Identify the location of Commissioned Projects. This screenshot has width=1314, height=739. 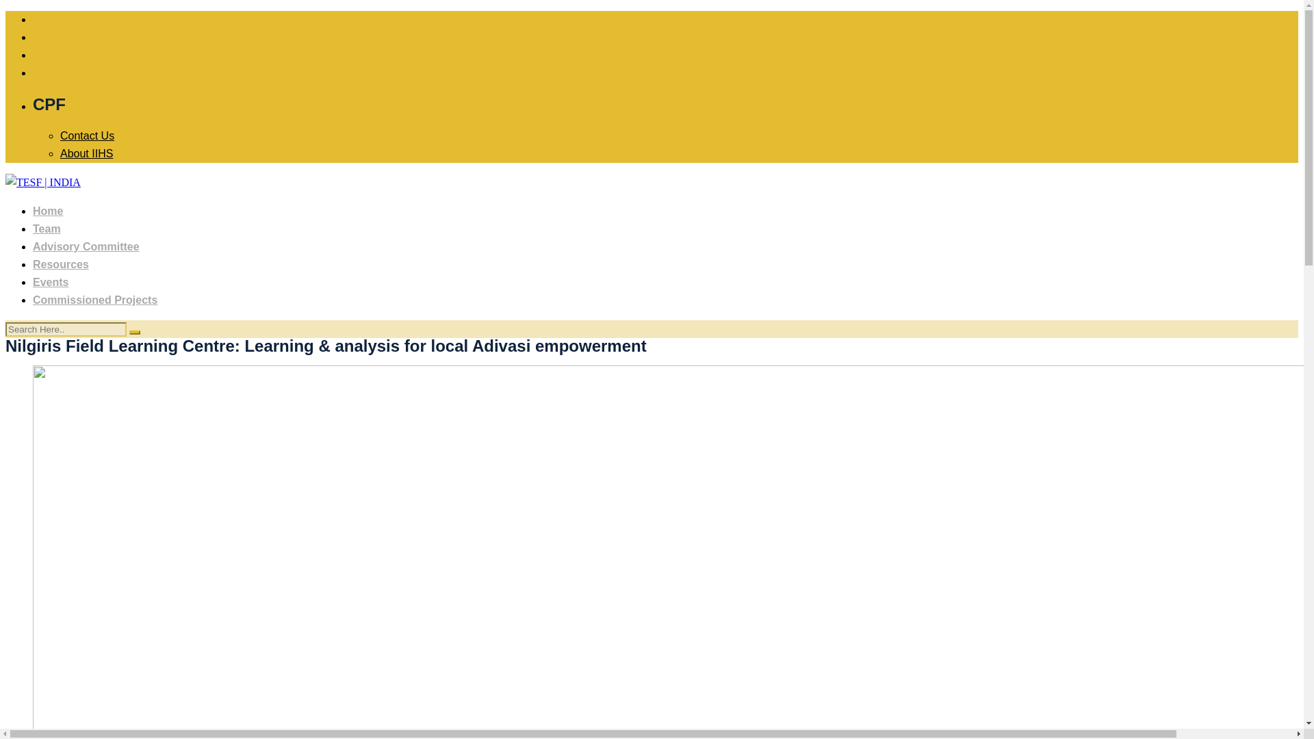
(95, 300).